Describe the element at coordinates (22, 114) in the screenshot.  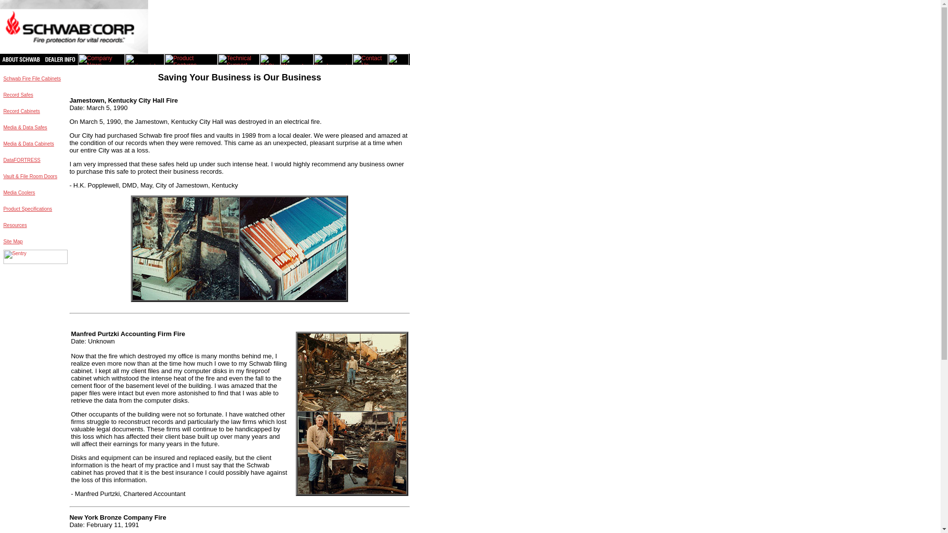
I see `Record Storage Cabinet` at that location.